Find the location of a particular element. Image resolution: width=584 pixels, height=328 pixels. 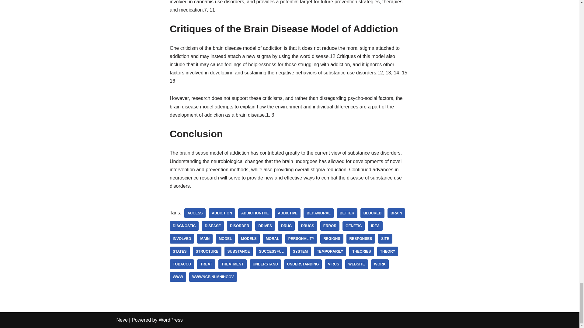

MODEL is located at coordinates (225, 239).